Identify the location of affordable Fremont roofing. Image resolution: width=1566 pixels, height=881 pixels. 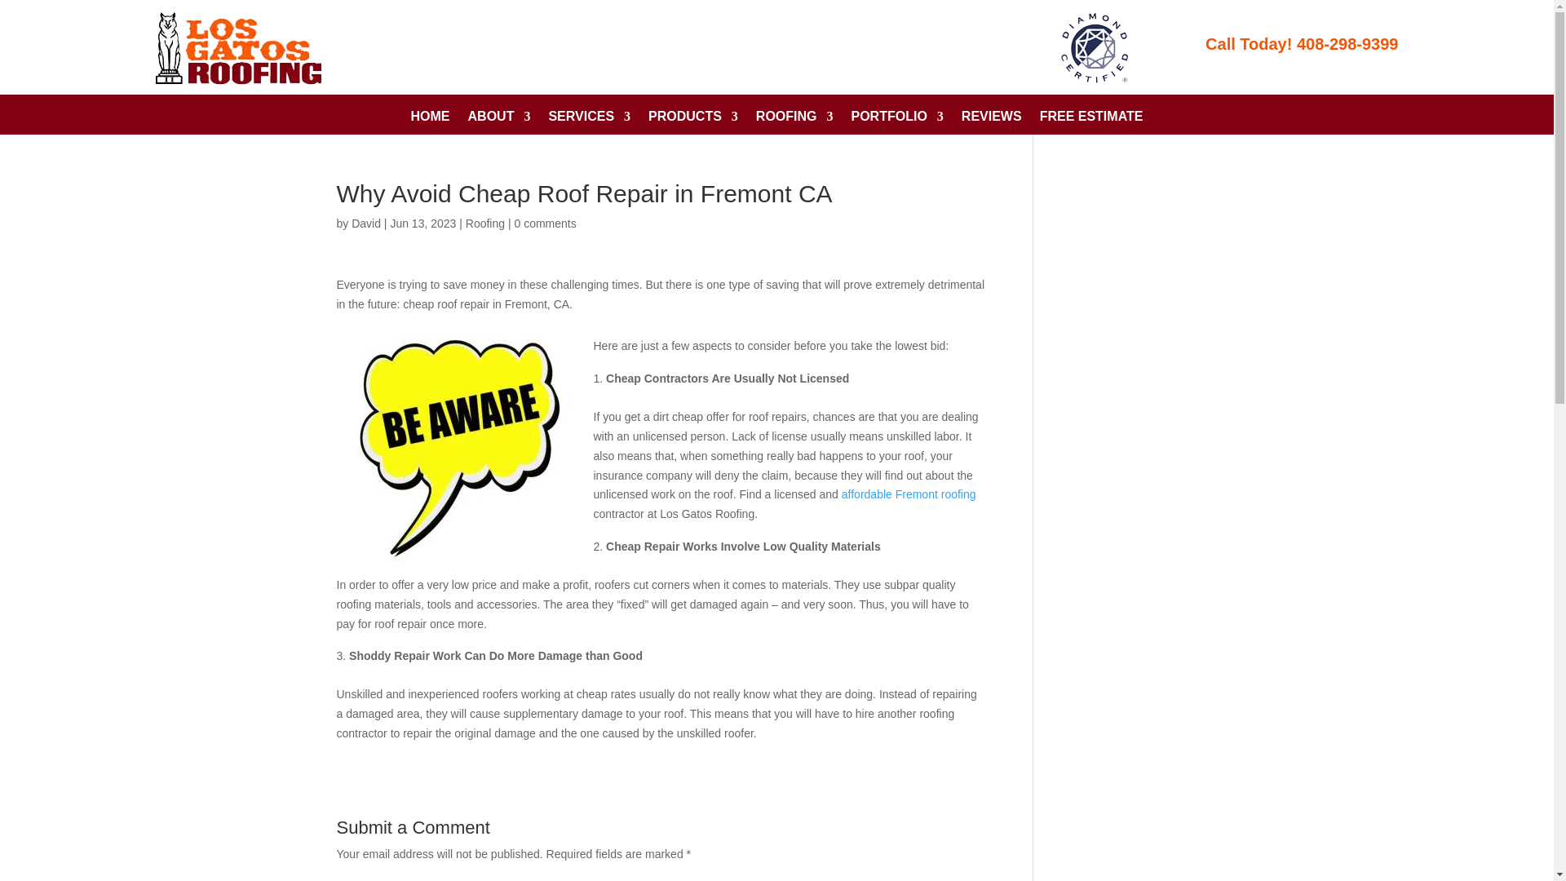
(909, 494).